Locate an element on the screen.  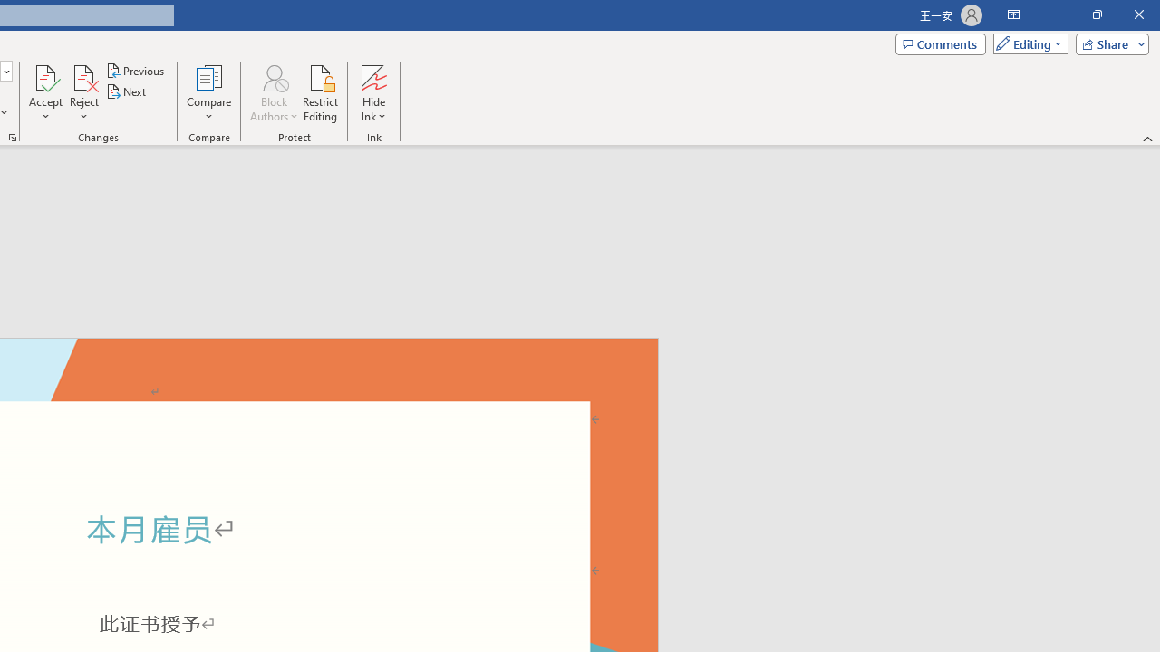
Close is located at coordinates (1138, 14).